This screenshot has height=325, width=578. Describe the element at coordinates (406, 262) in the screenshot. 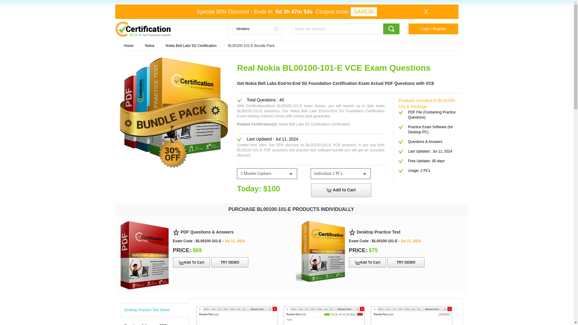

I see `TRY DEMO` at that location.